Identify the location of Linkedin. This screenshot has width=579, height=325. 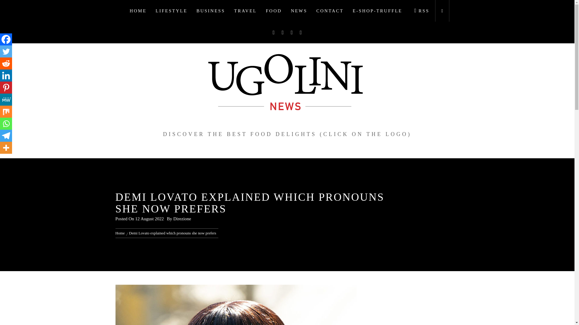
(6, 76).